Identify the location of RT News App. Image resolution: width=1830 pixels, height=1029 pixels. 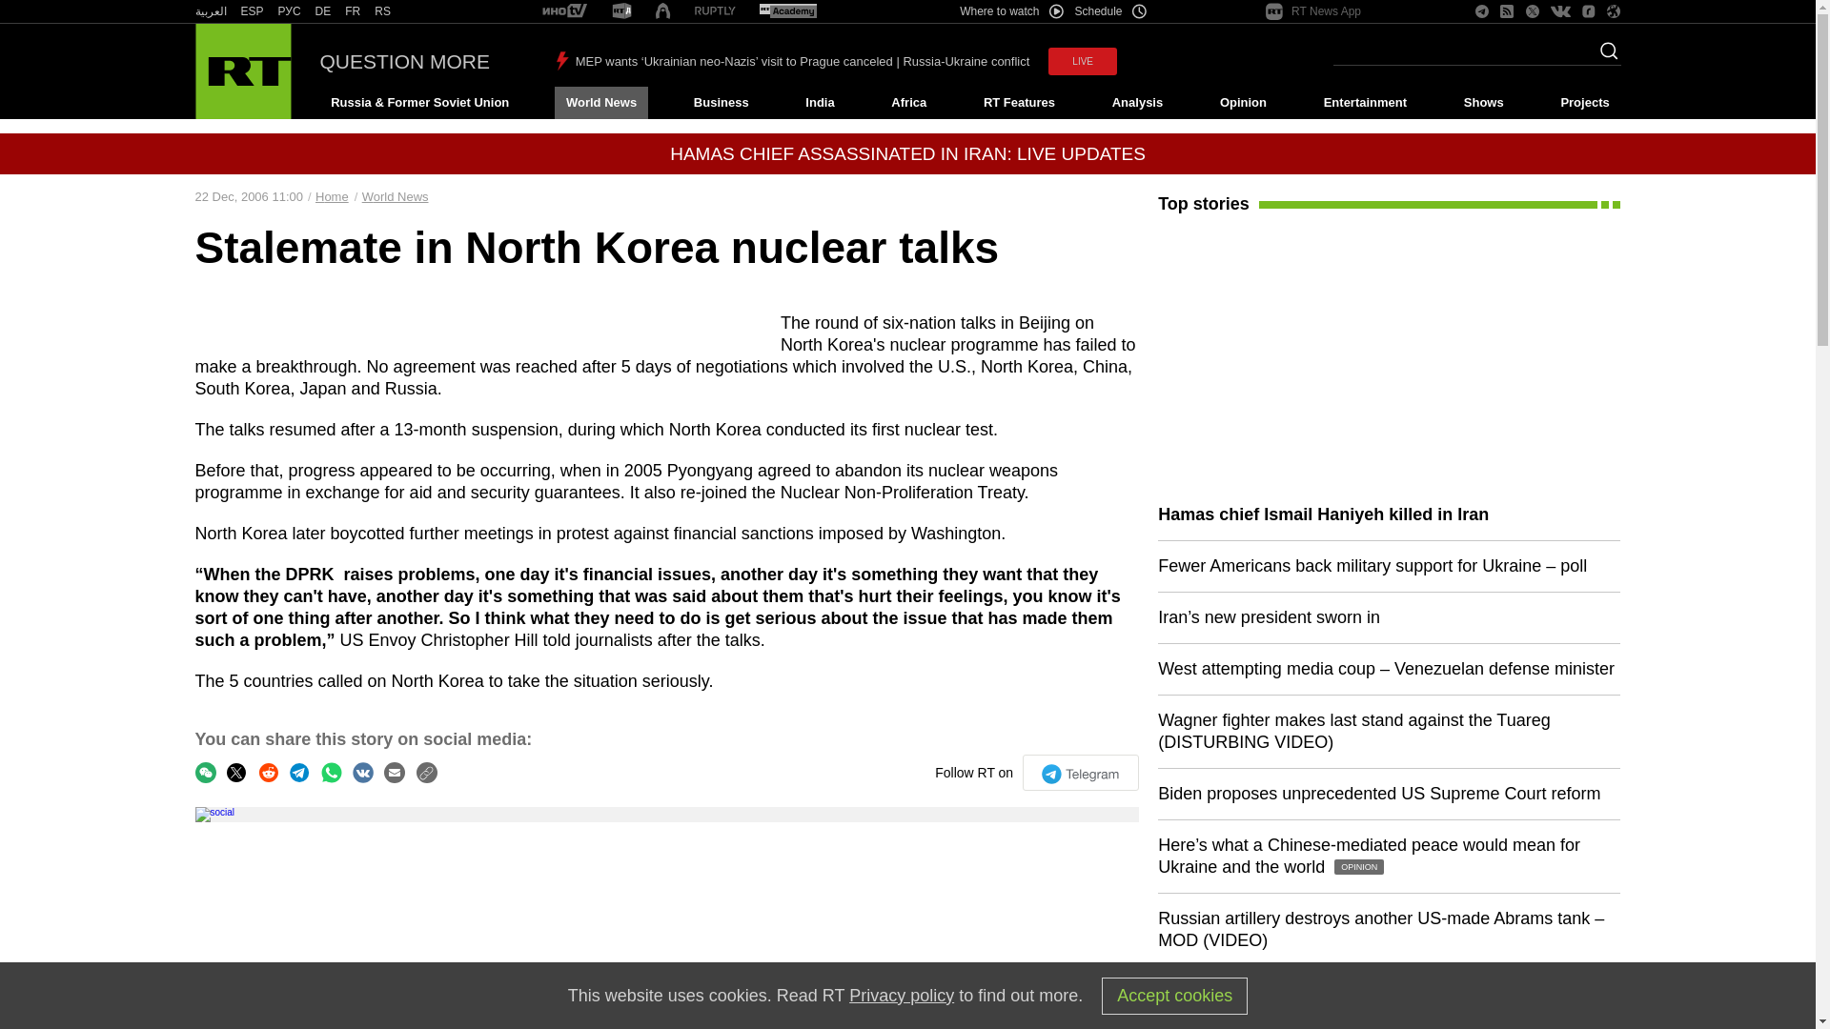
(1313, 11).